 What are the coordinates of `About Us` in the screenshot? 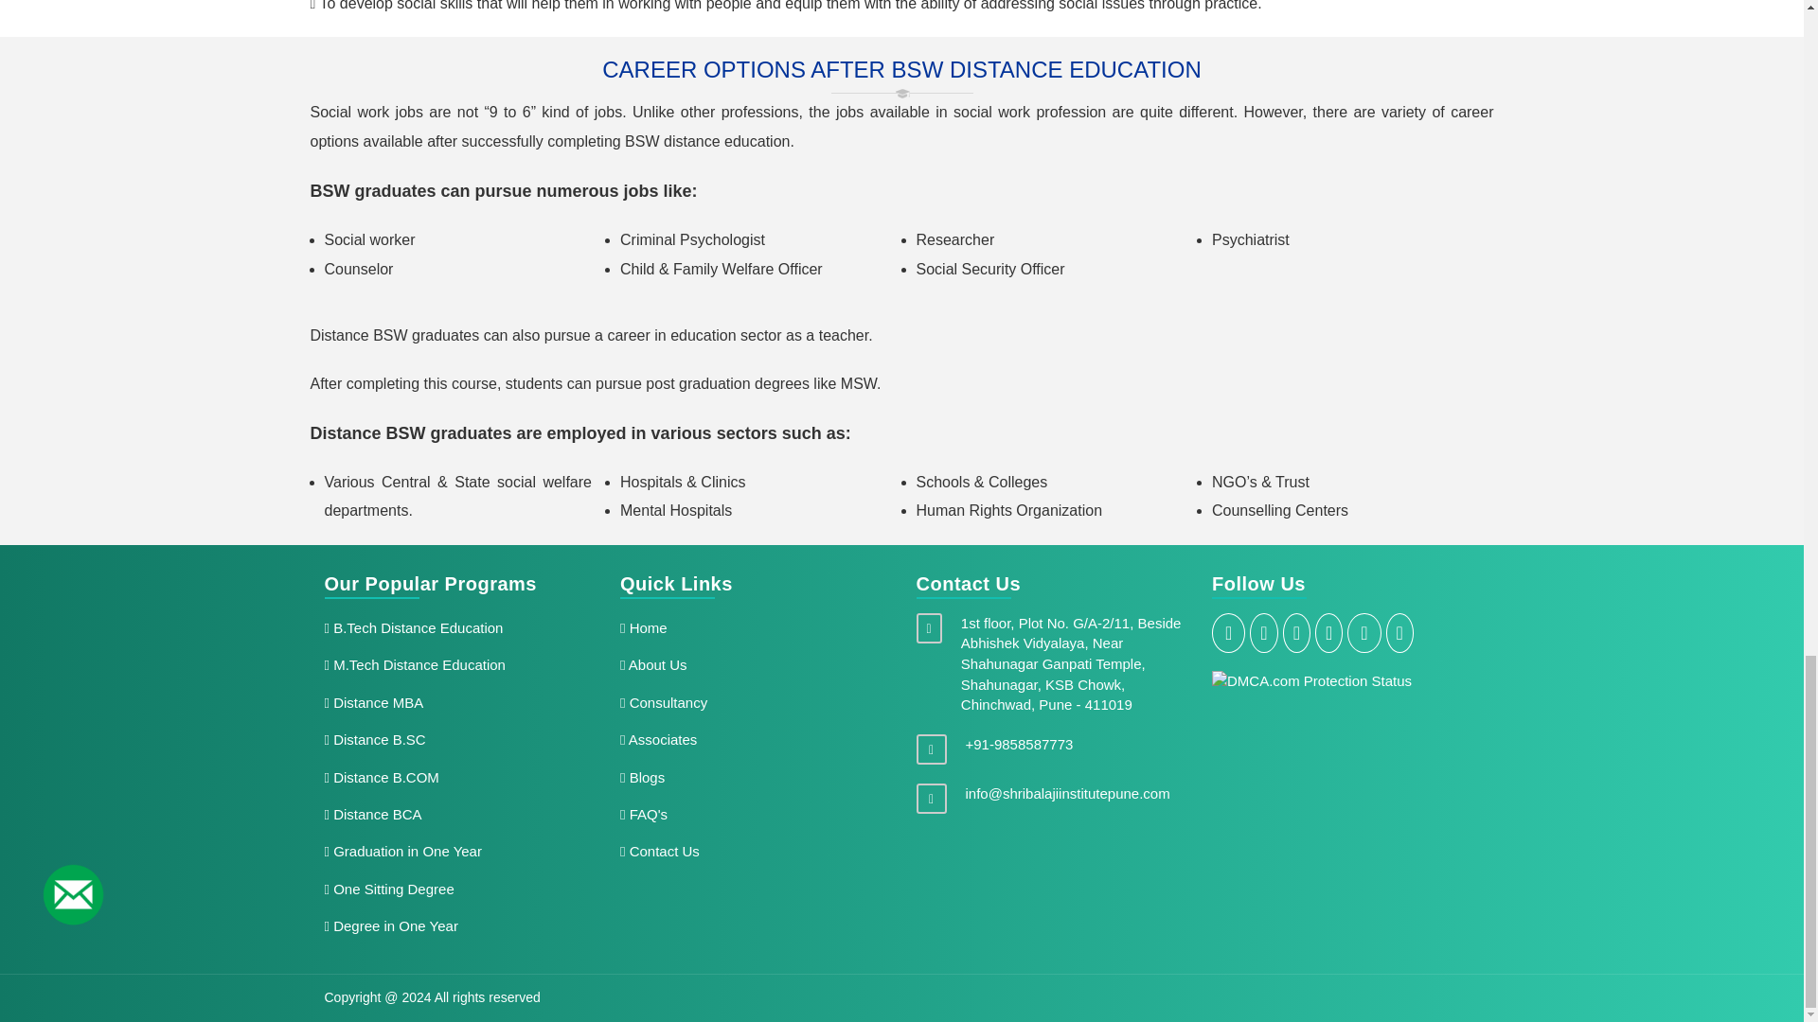 It's located at (754, 664).